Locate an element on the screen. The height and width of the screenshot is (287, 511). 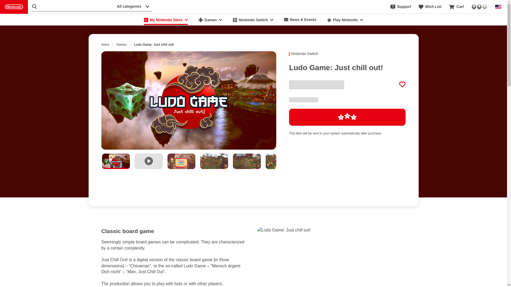
Games is located at coordinates (121, 45).